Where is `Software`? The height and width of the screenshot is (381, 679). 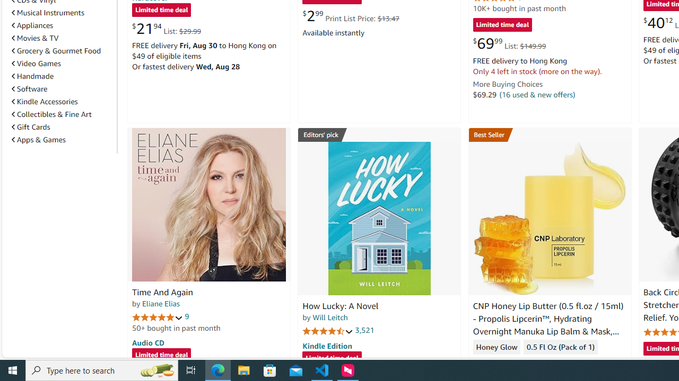
Software is located at coordinates (62, 88).